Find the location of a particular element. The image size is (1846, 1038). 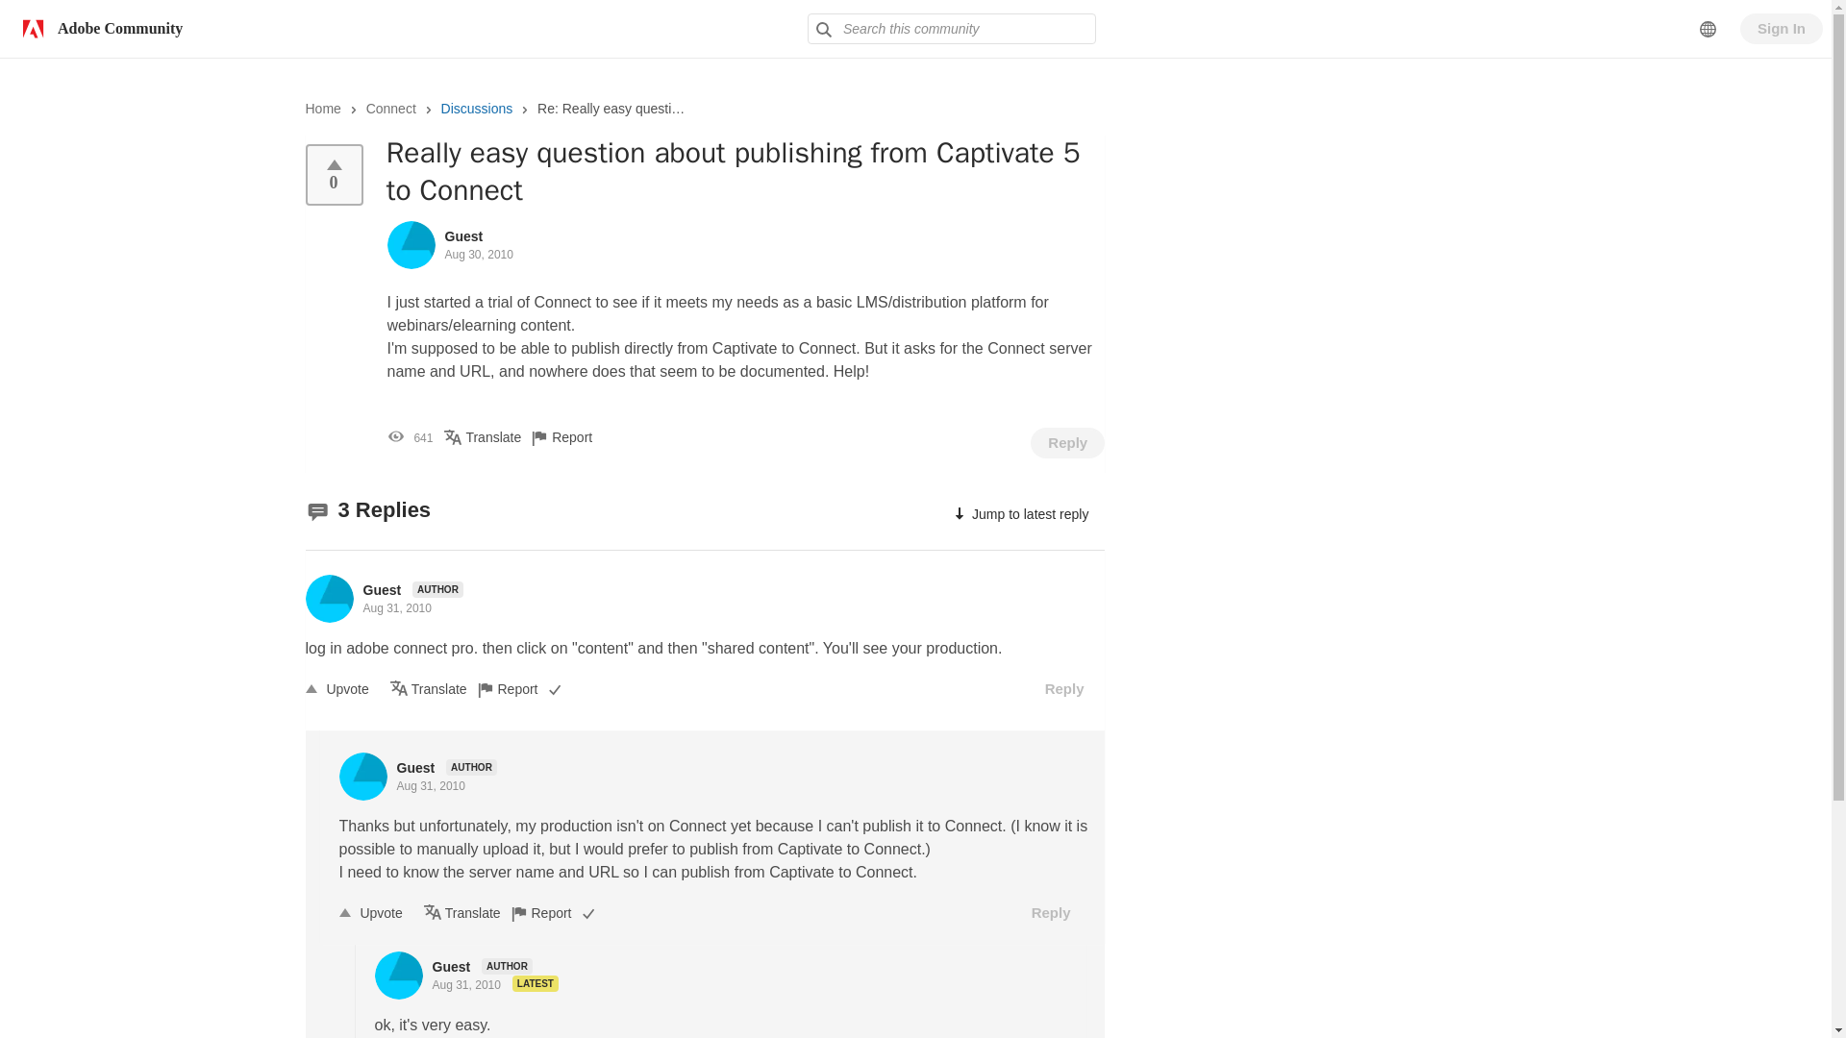

Adobe Community is located at coordinates (98, 28).